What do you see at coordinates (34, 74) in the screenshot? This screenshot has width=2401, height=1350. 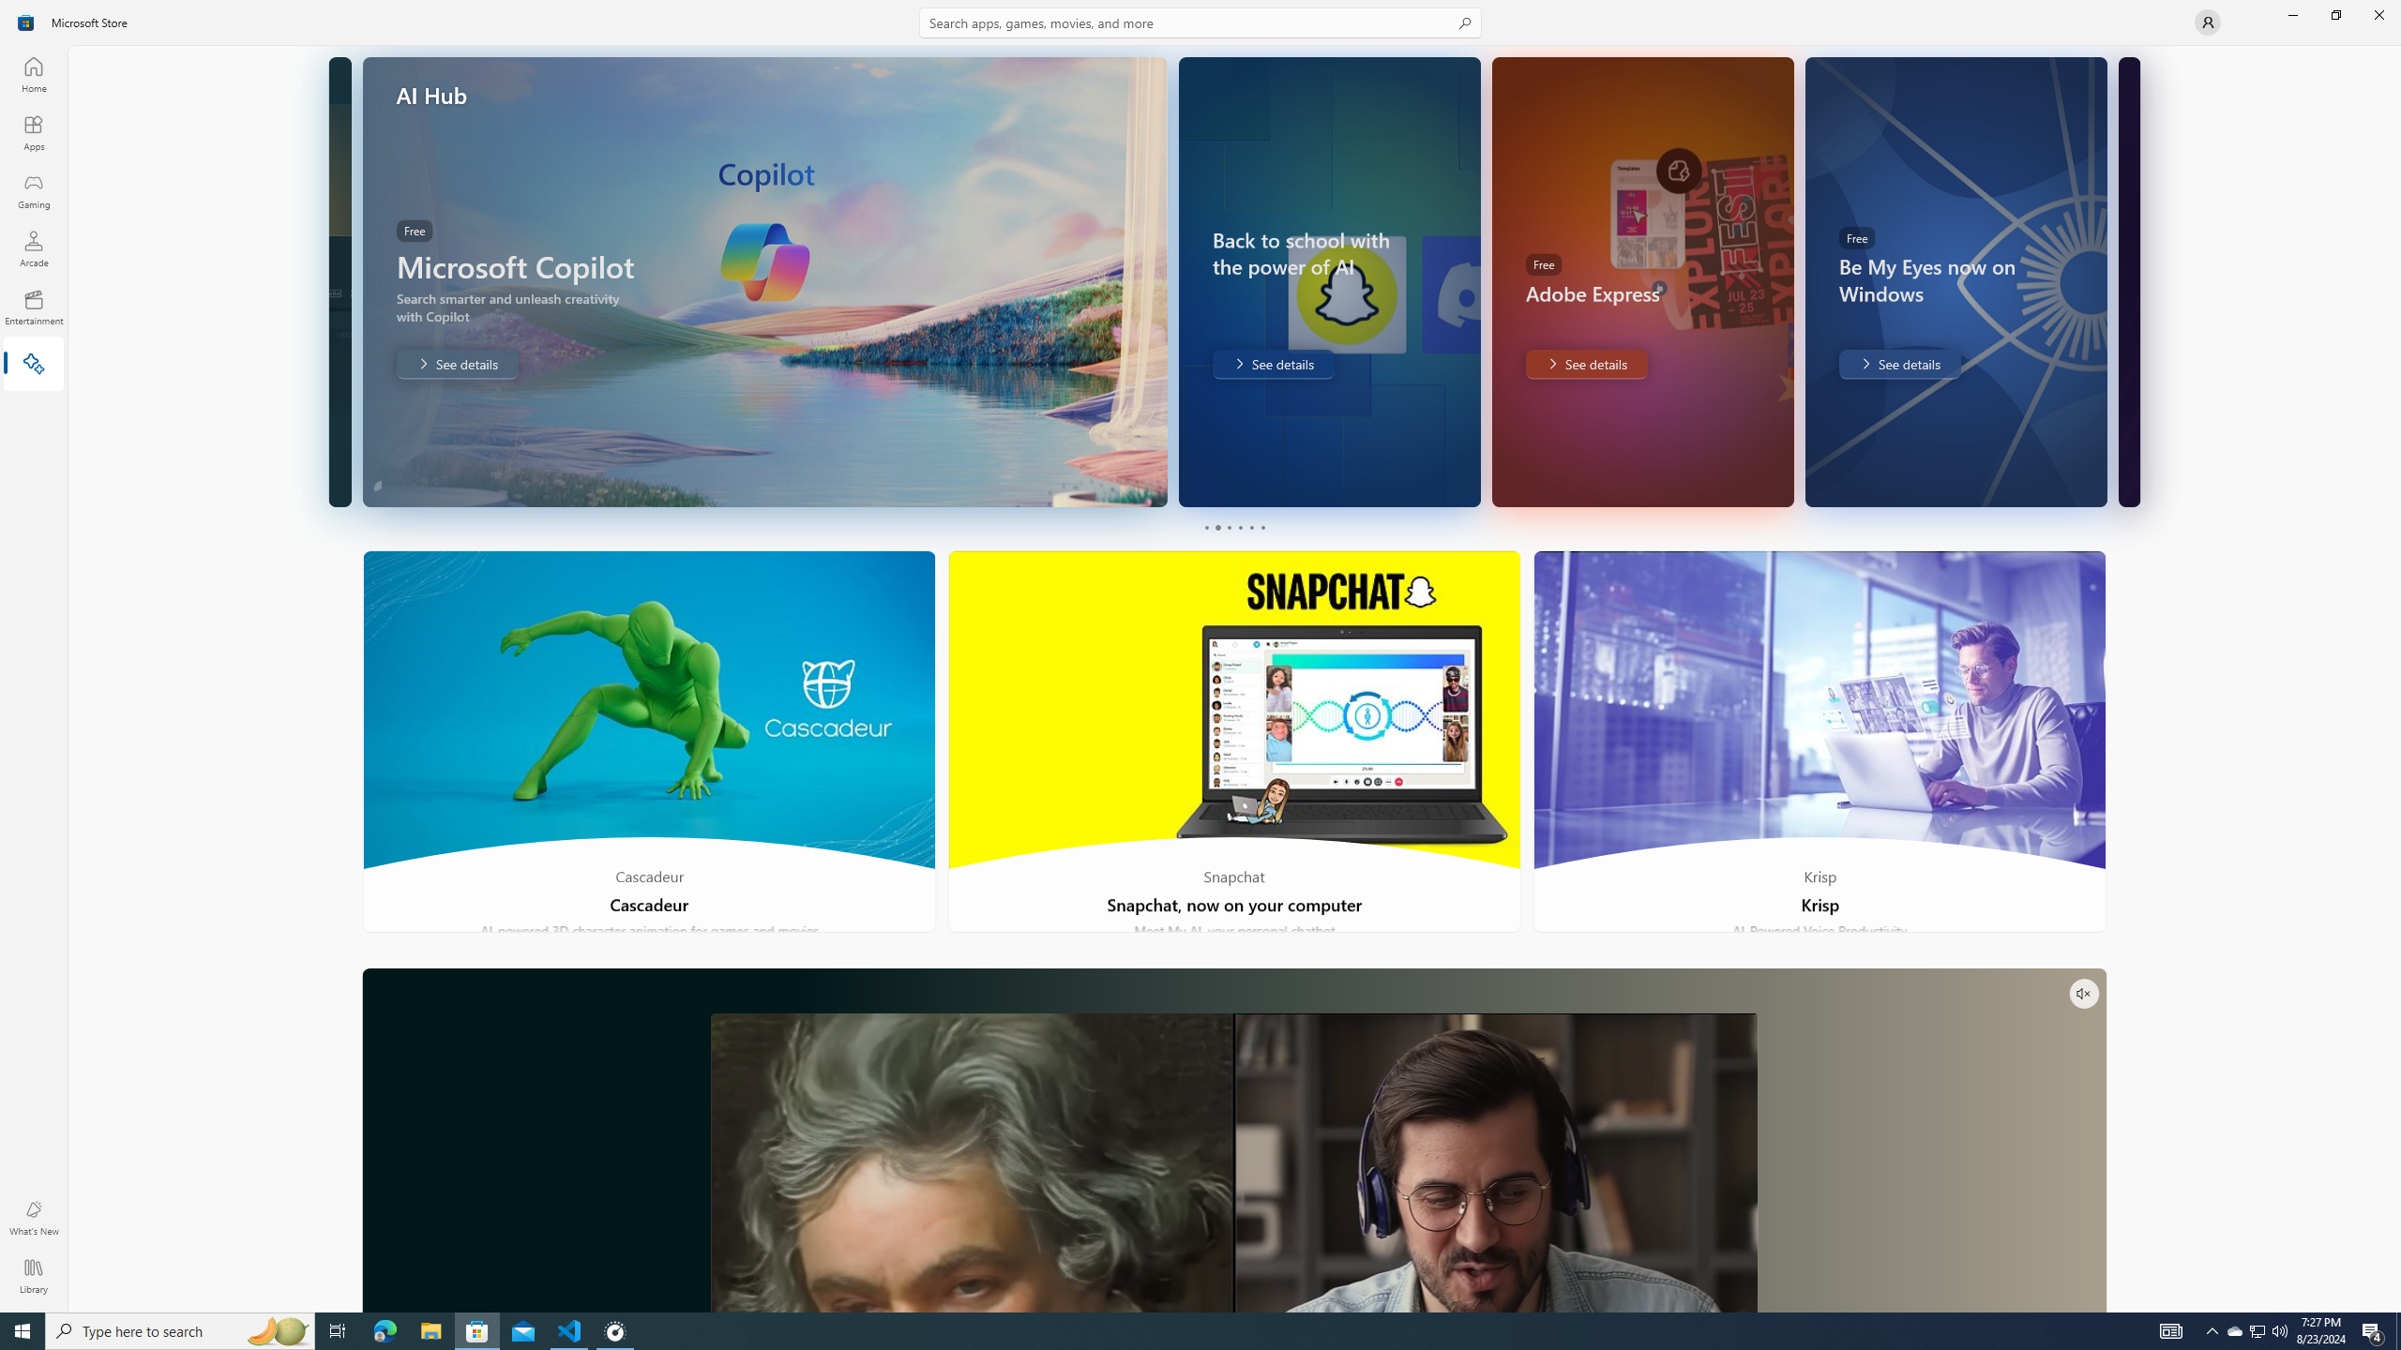 I see `Home` at bounding box center [34, 74].